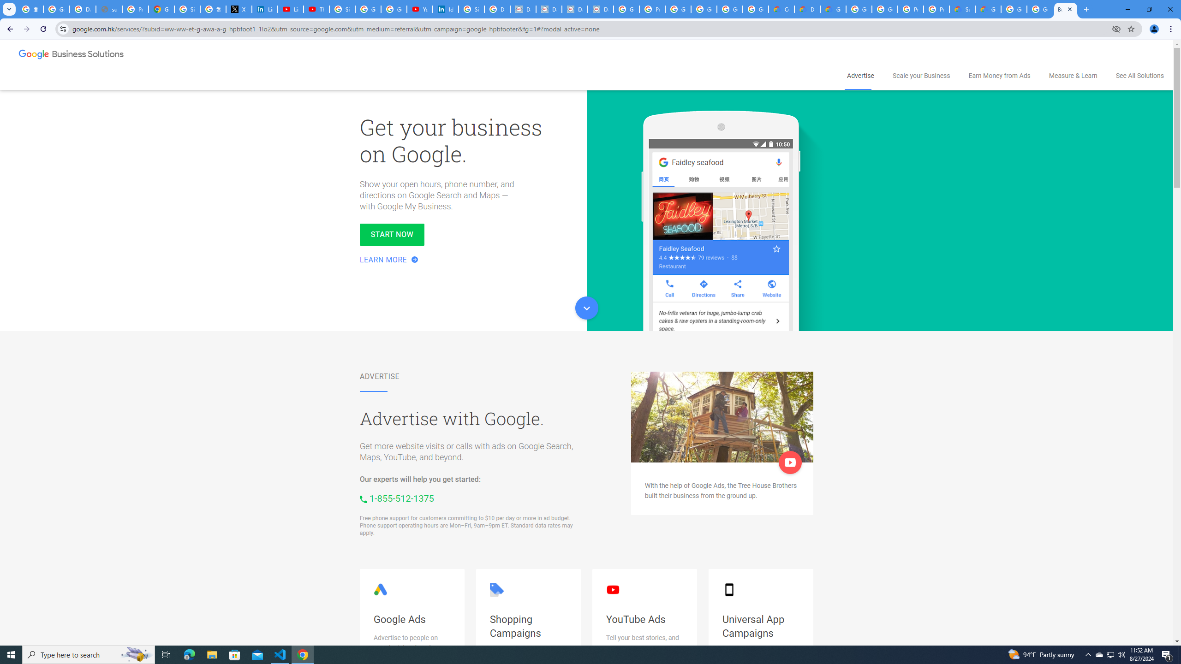 This screenshot has width=1181, height=664. Describe the element at coordinates (790, 462) in the screenshot. I see `Play video` at that location.